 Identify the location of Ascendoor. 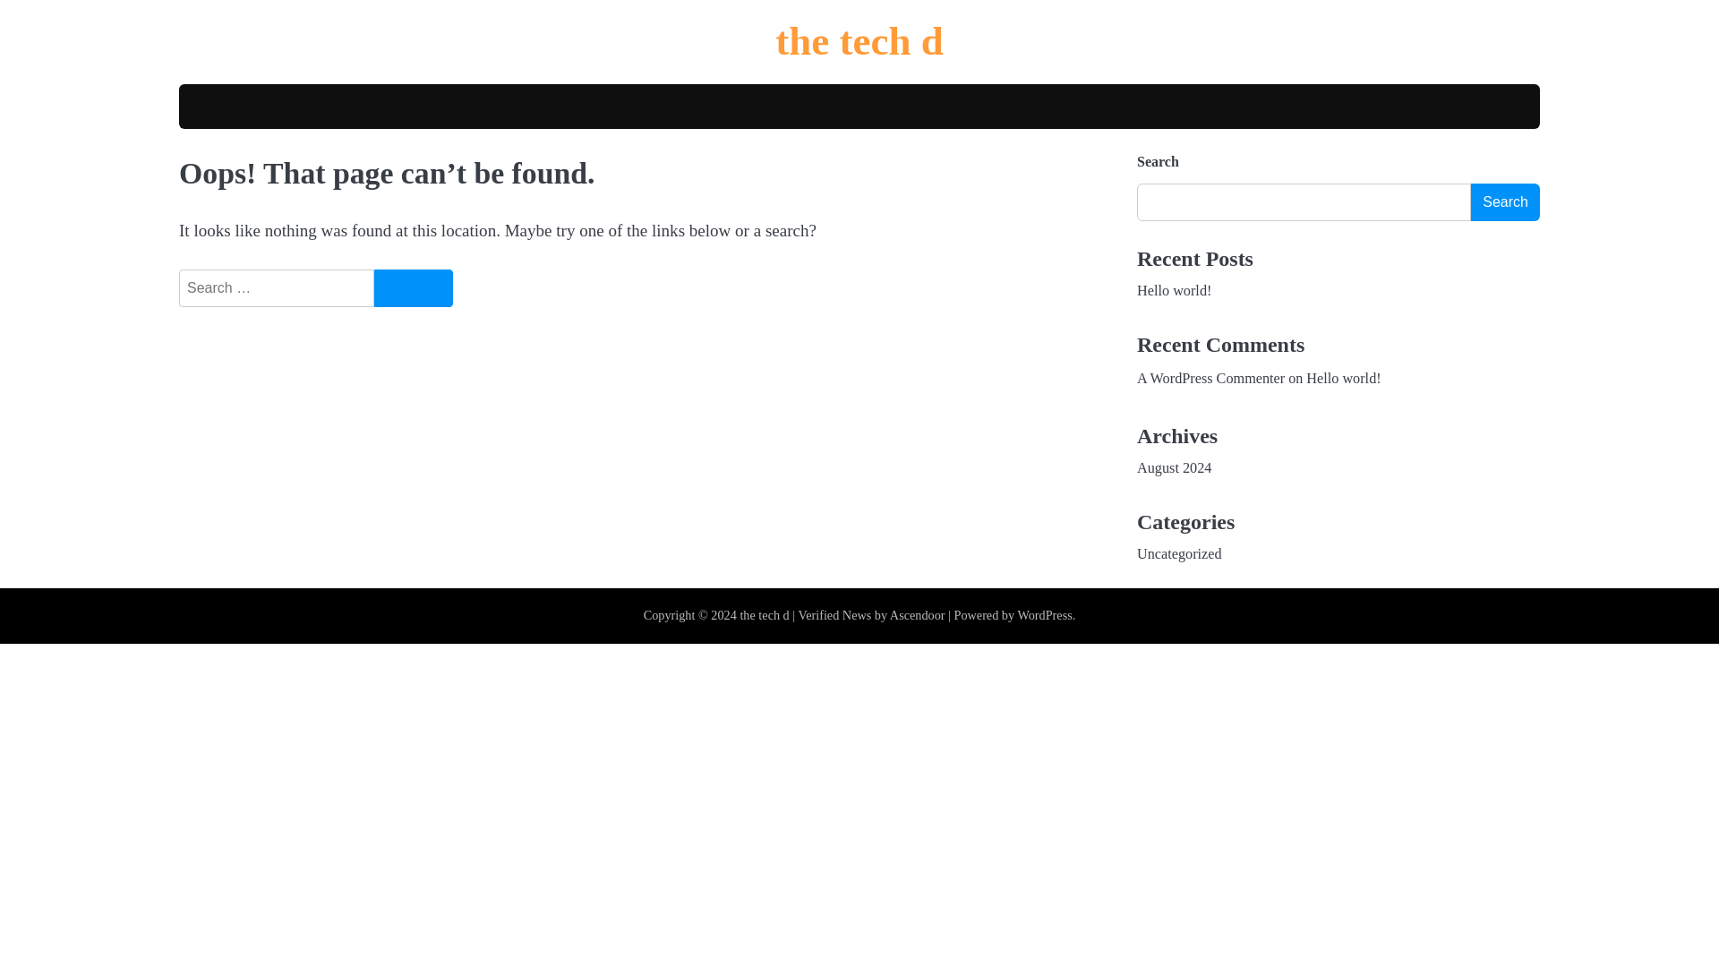
(918, 615).